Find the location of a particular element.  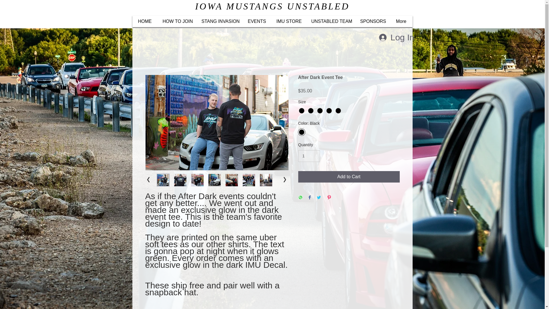

Add to Cart is located at coordinates (349, 177).